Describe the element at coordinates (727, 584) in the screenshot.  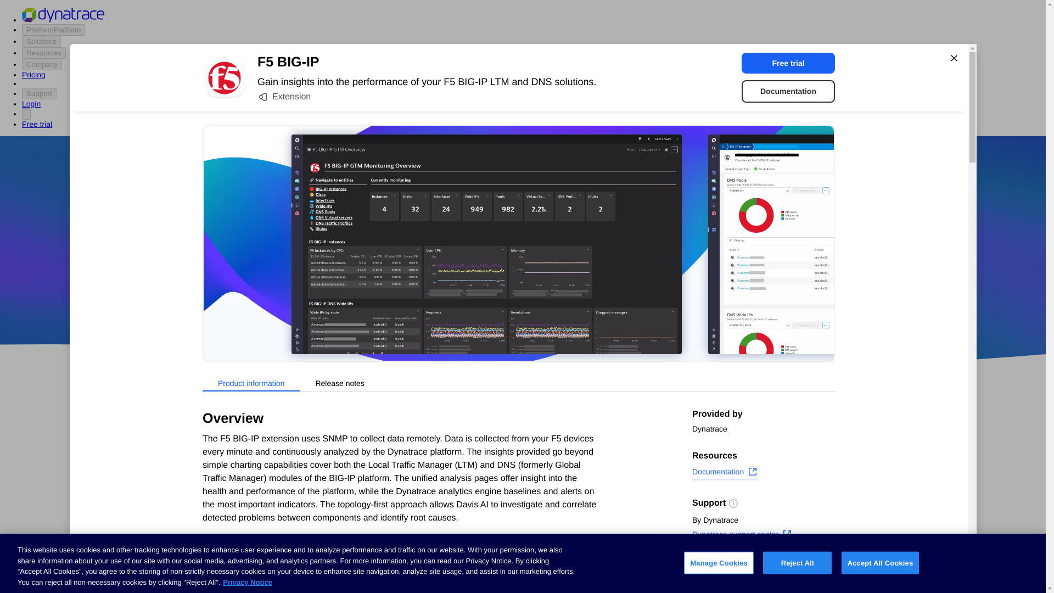
I see `Copy page link` at that location.